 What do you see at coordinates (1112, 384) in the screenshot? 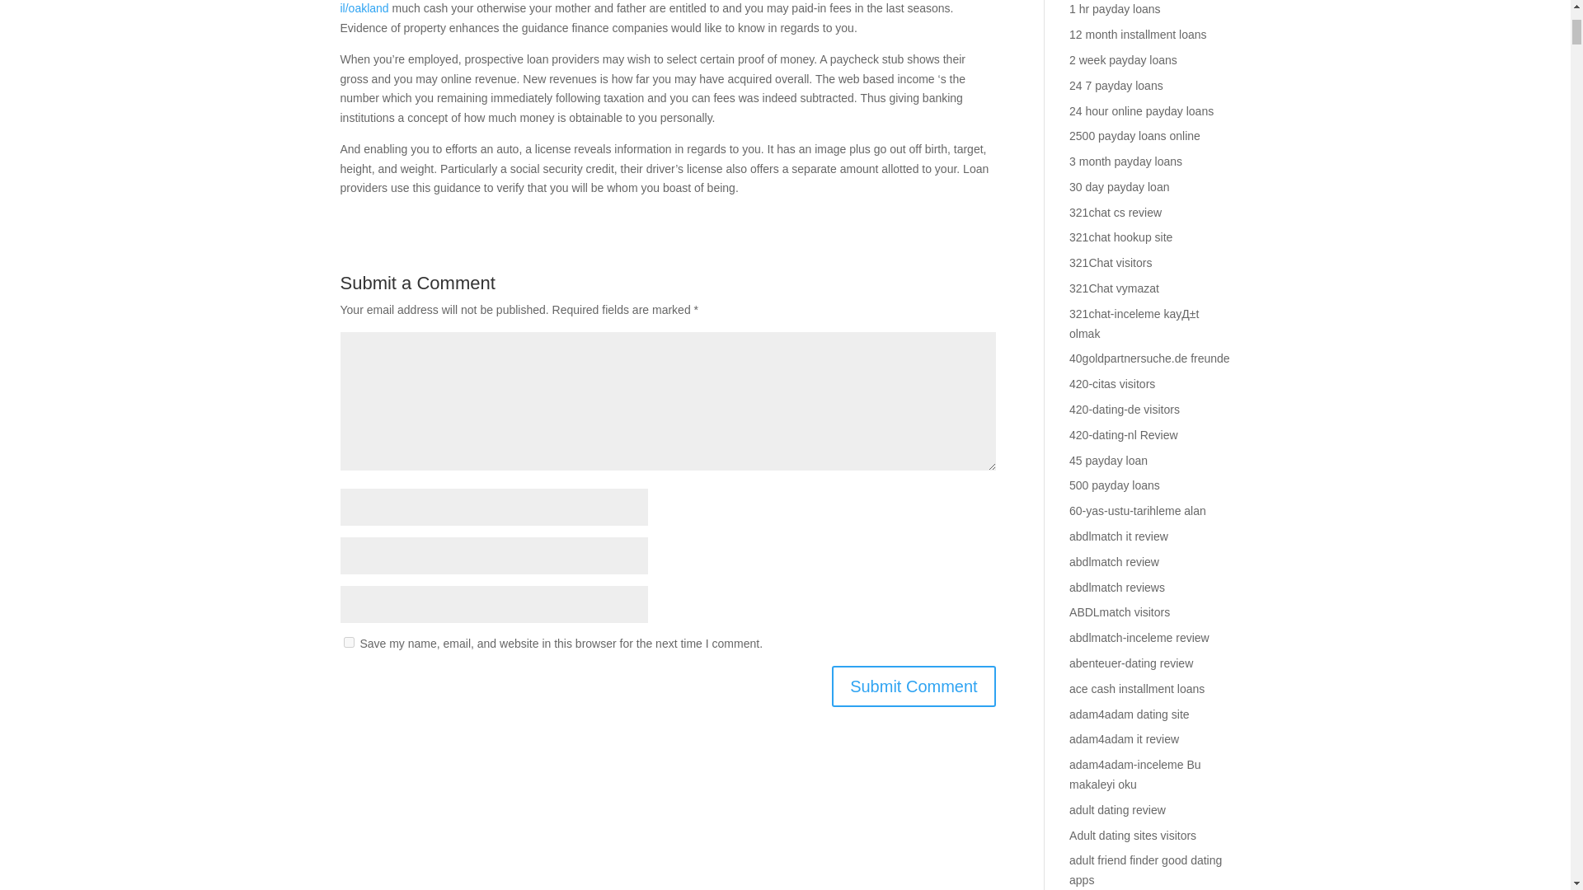
I see `420-citas visitors` at bounding box center [1112, 384].